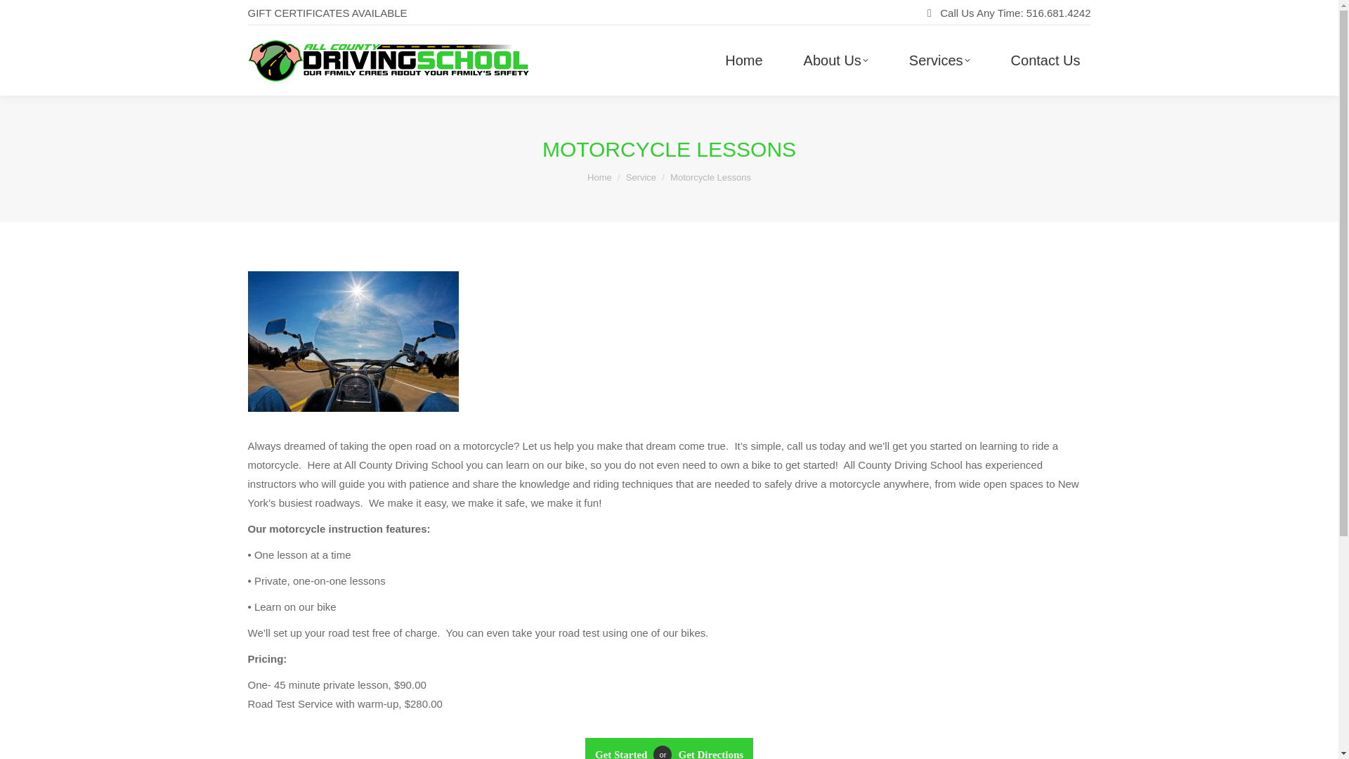 Image resolution: width=1349 pixels, height=759 pixels. I want to click on About Us, so click(836, 60).